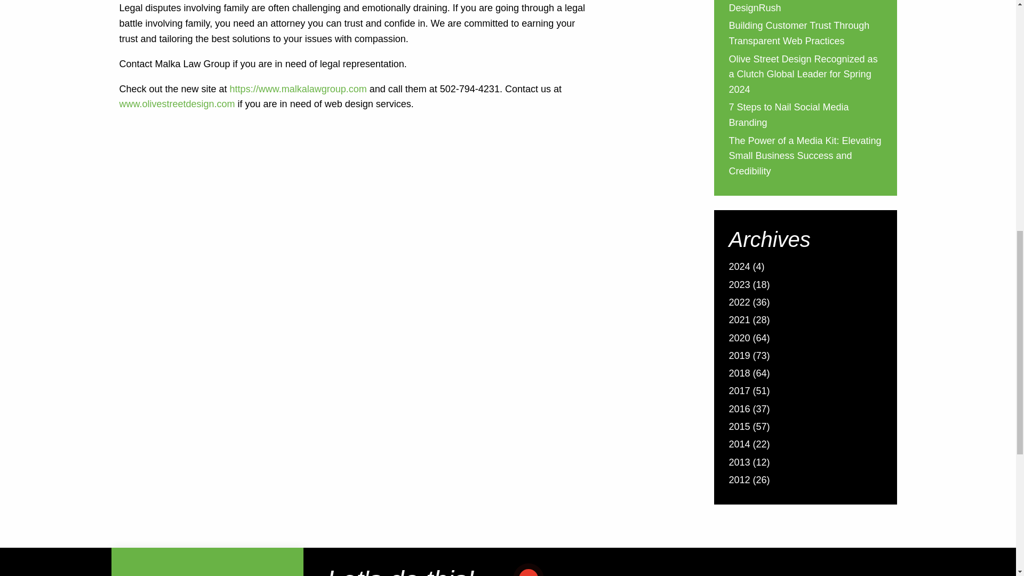  I want to click on 2017, so click(739, 392).